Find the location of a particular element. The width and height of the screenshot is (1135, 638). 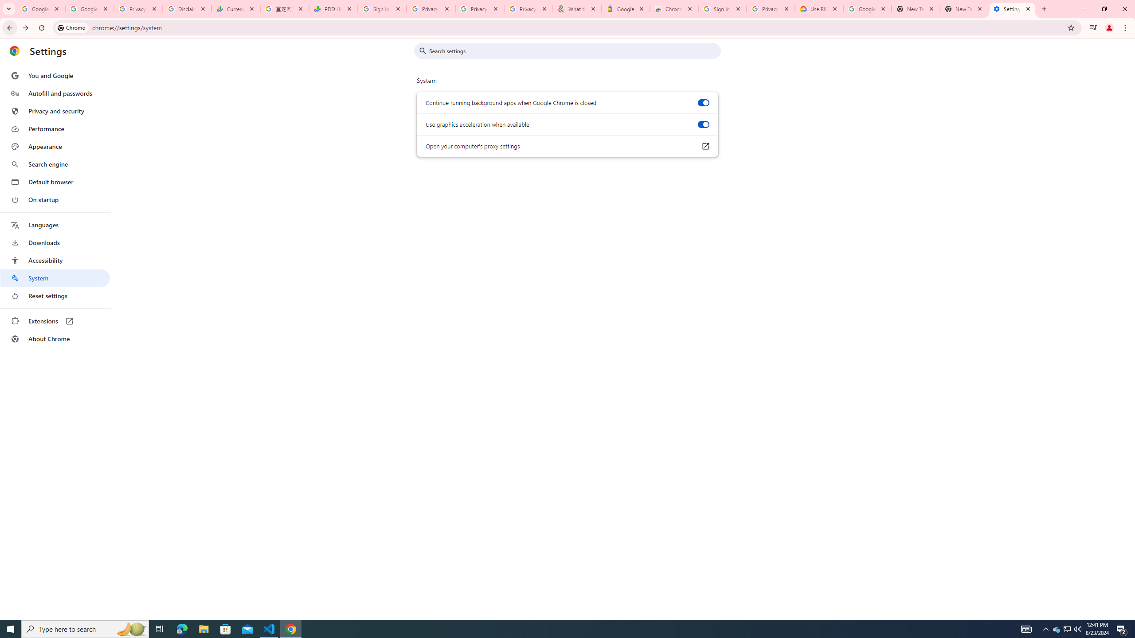

Open your computer's proxy settings is located at coordinates (705, 146).